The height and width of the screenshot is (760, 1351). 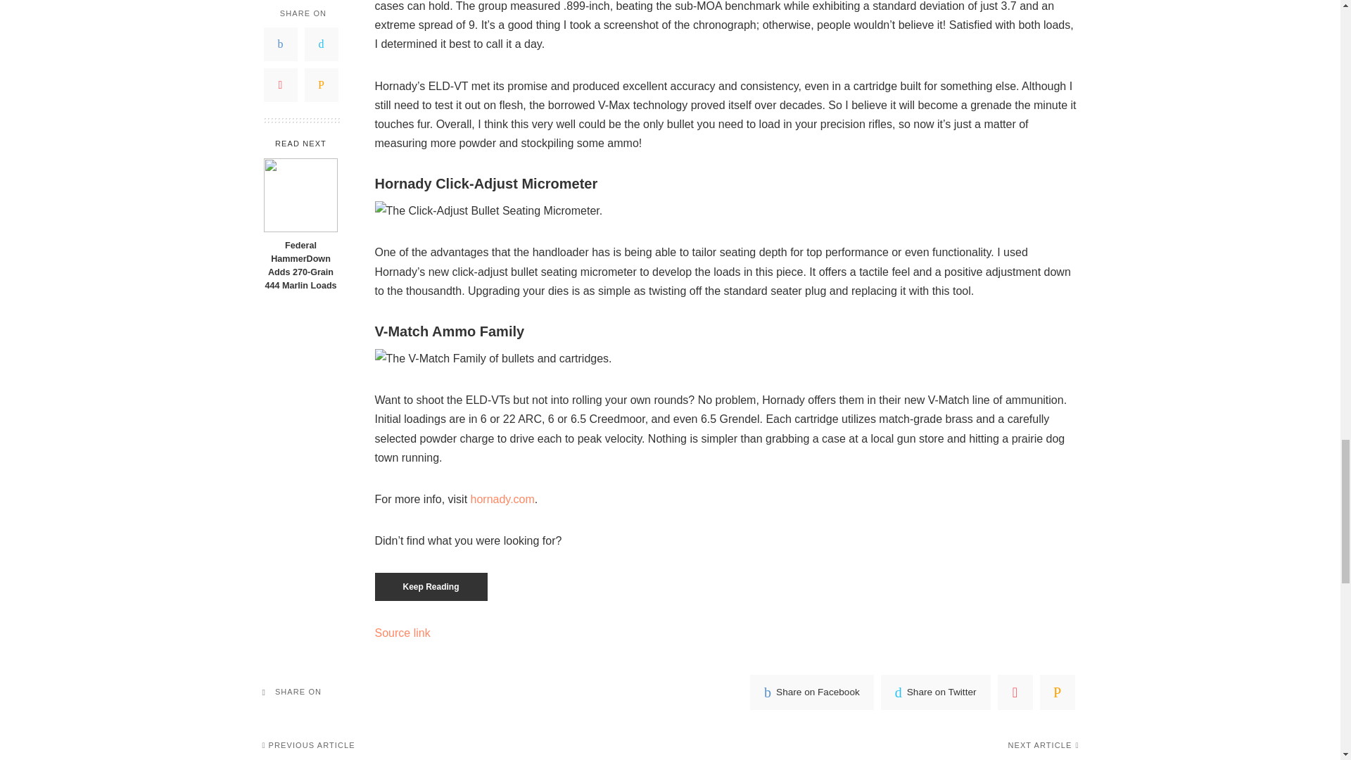 I want to click on Pinterest, so click(x=1015, y=692).